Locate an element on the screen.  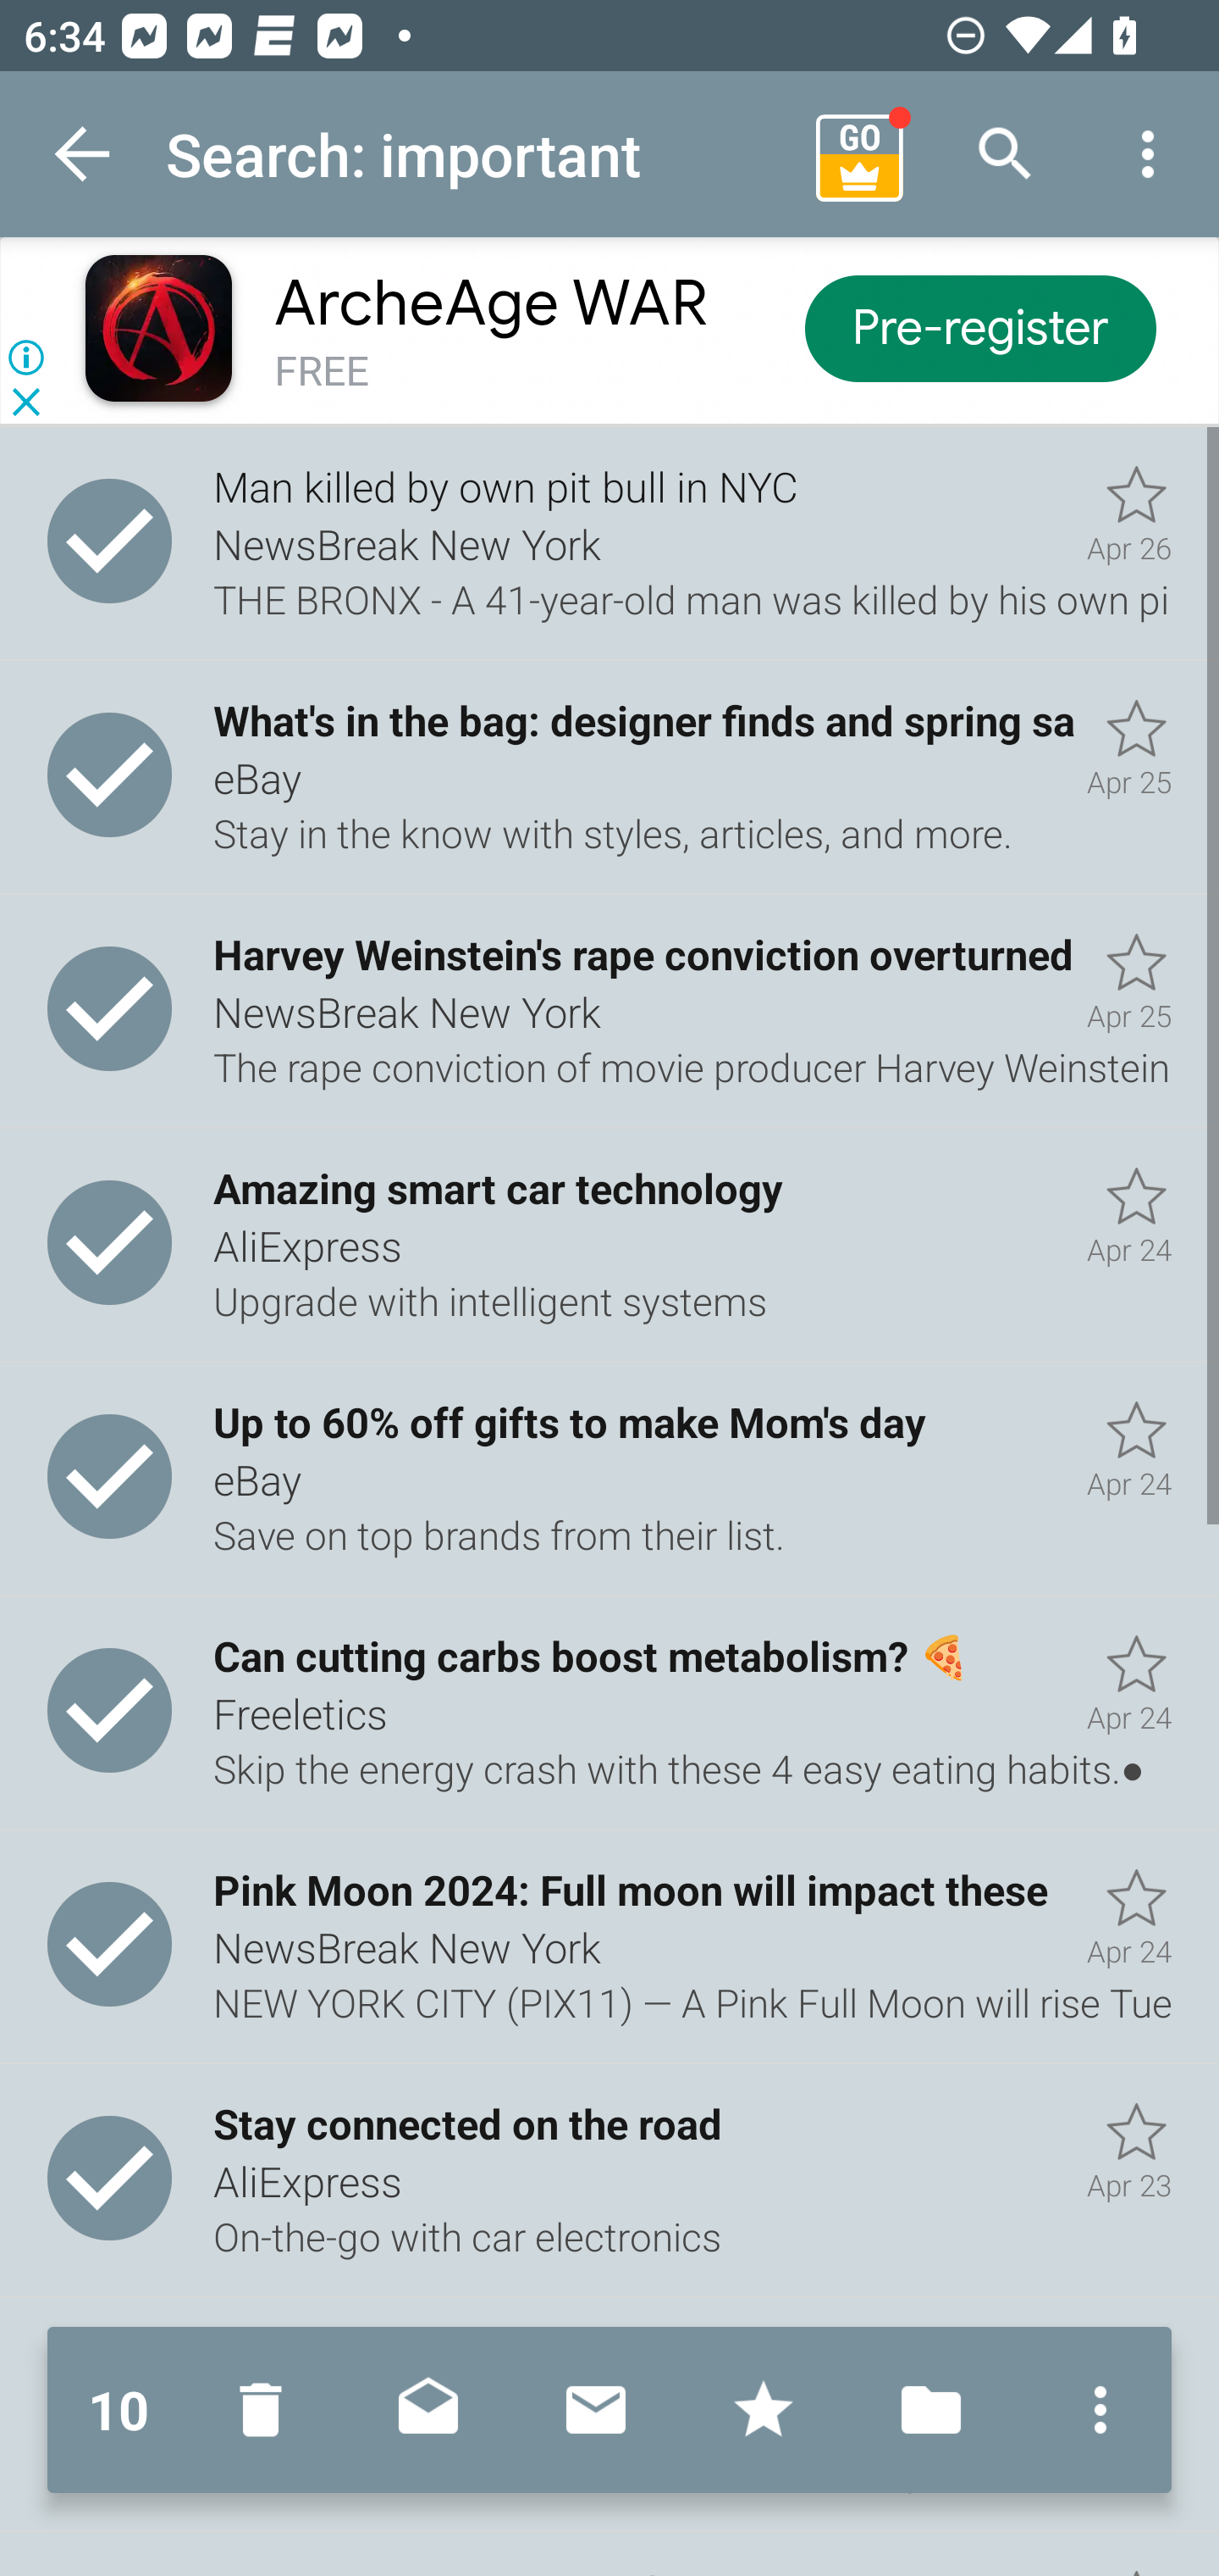
Move to folder… is located at coordinates (931, 2410).